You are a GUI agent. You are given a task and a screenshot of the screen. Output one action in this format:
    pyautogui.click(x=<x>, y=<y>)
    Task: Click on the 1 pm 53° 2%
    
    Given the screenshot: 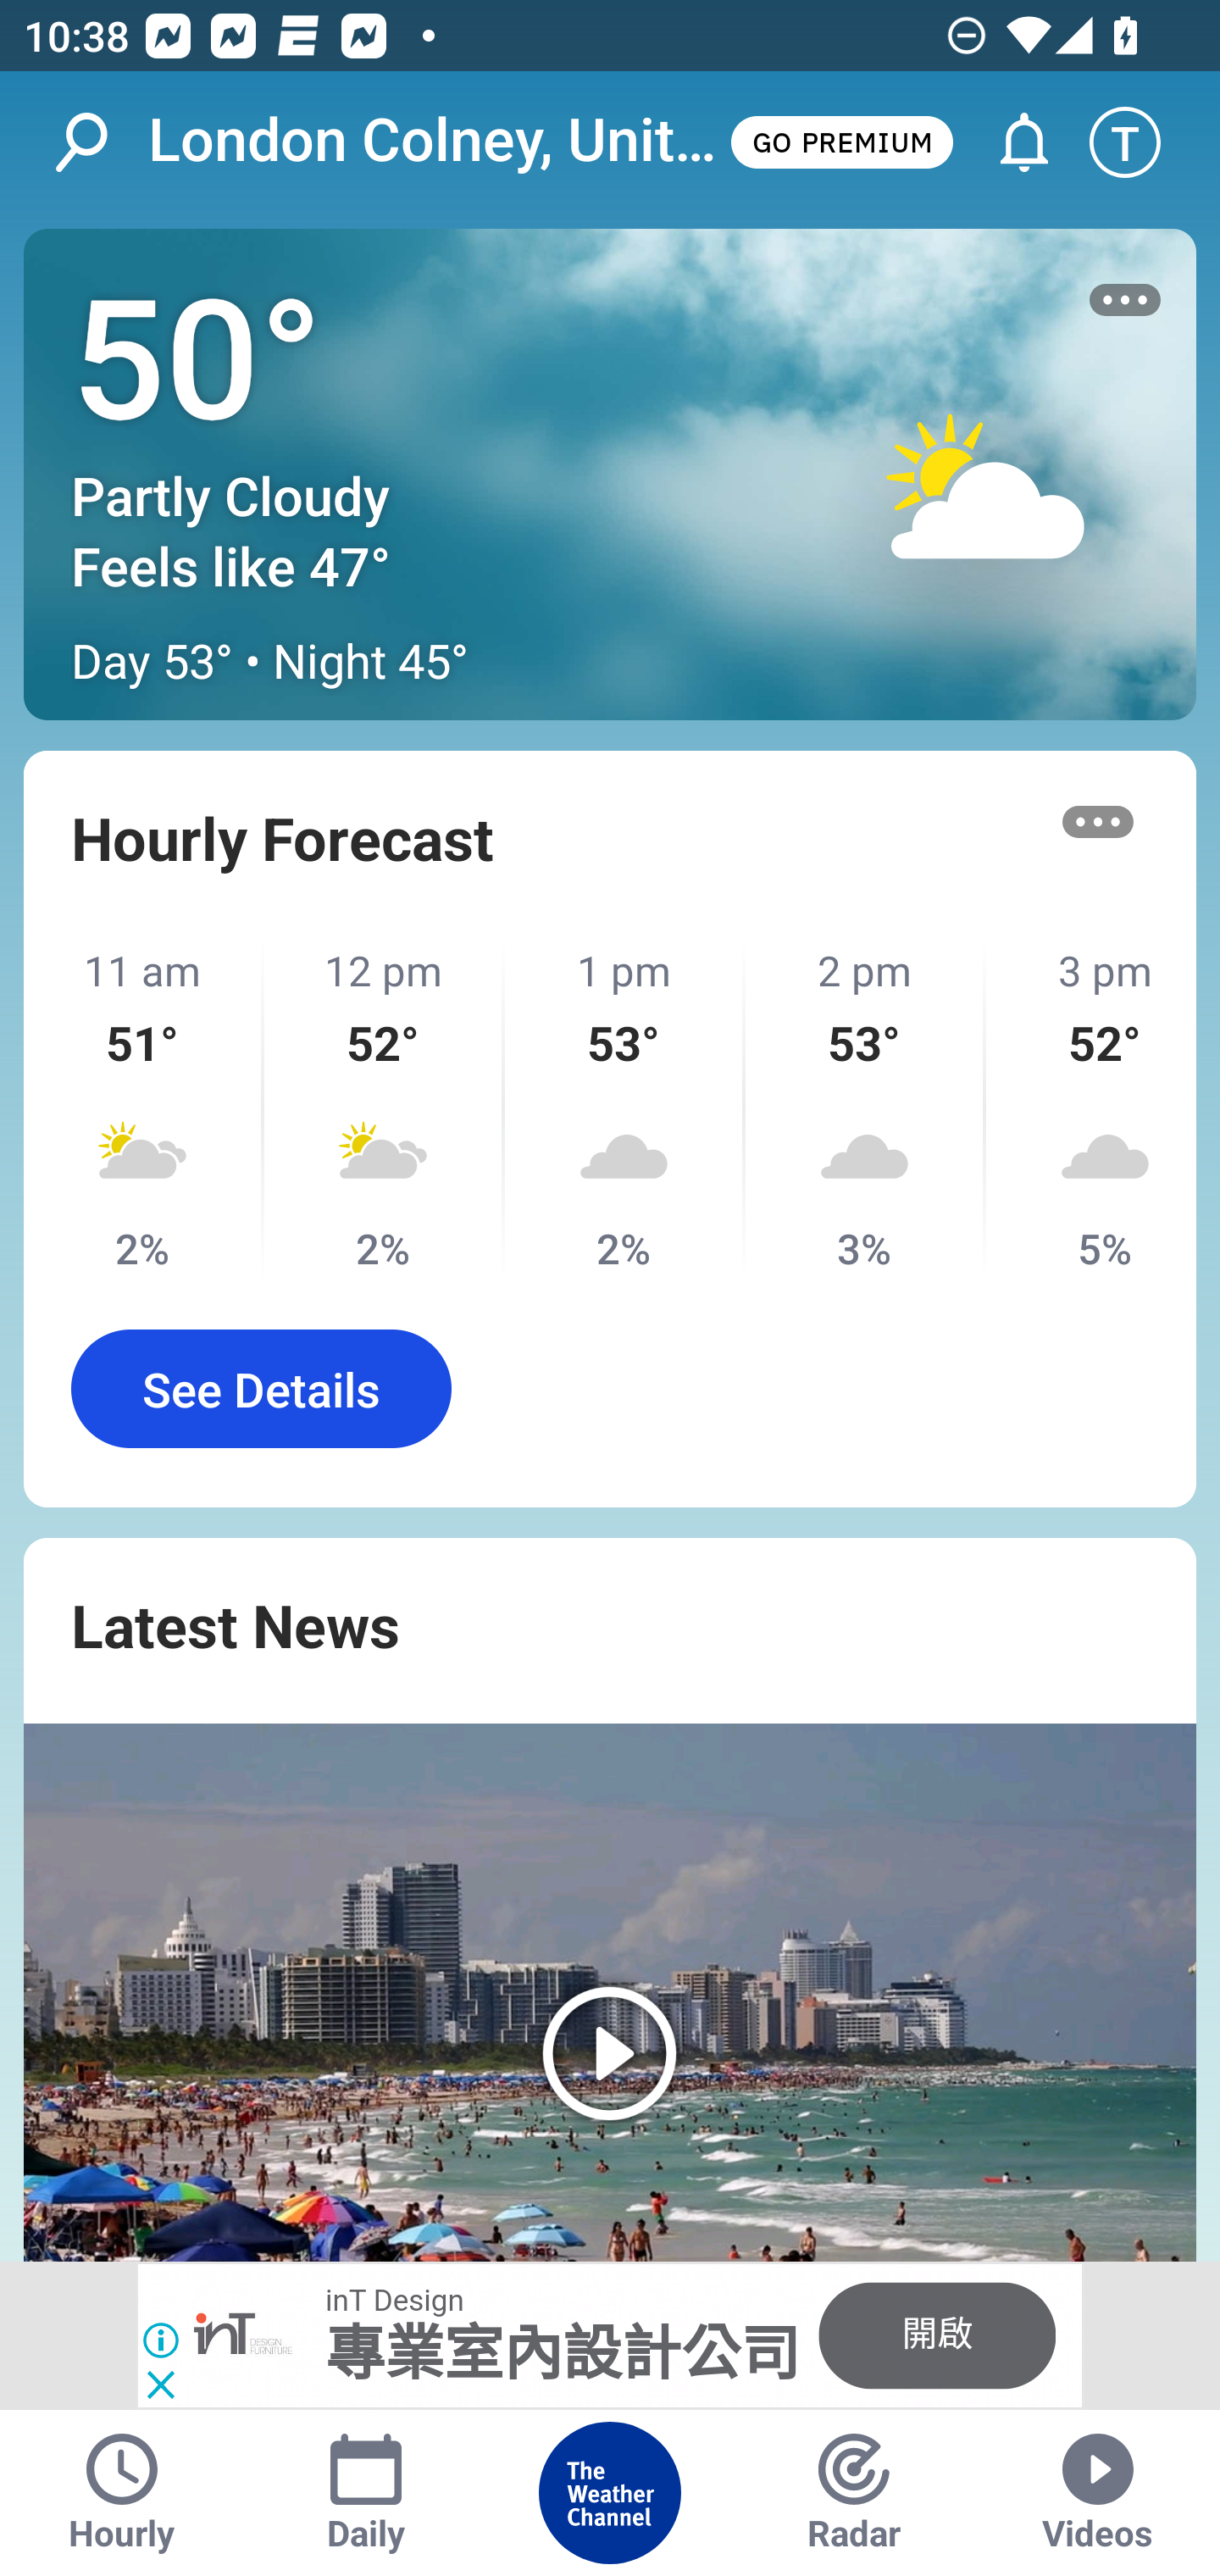 What is the action you would take?
    pyautogui.click(x=625, y=1108)
    